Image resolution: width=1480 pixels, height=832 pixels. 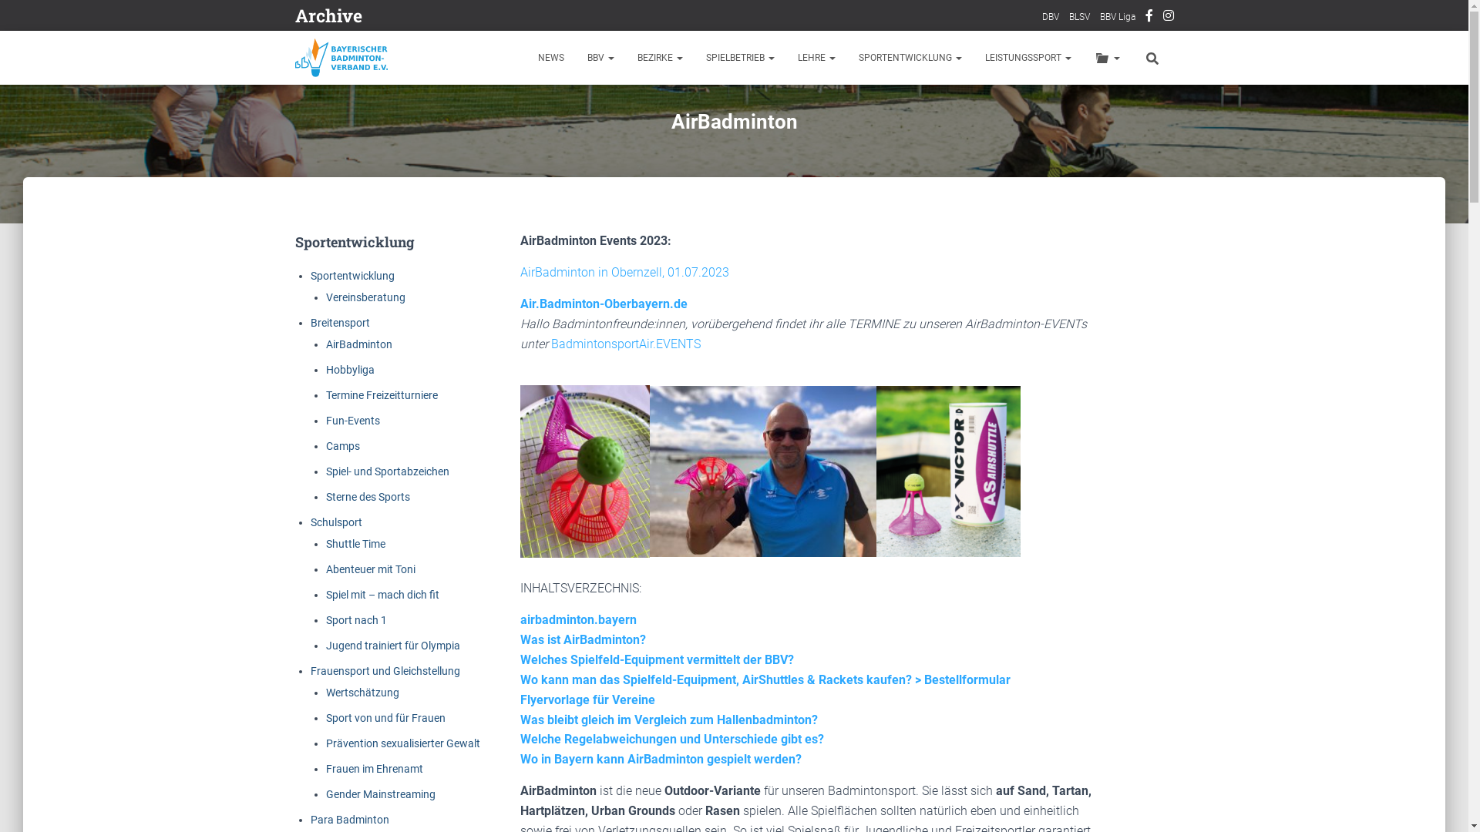 What do you see at coordinates (498, 451) in the screenshot?
I see `Februar 2017` at bounding box center [498, 451].